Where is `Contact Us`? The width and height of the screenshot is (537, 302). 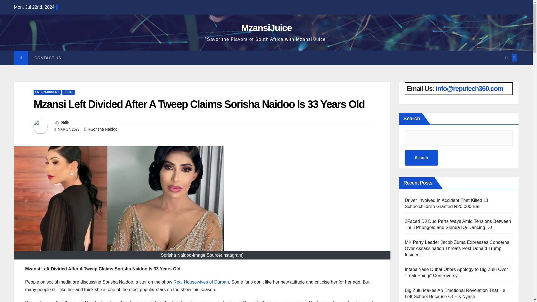
Contact Us is located at coordinates (48, 58).